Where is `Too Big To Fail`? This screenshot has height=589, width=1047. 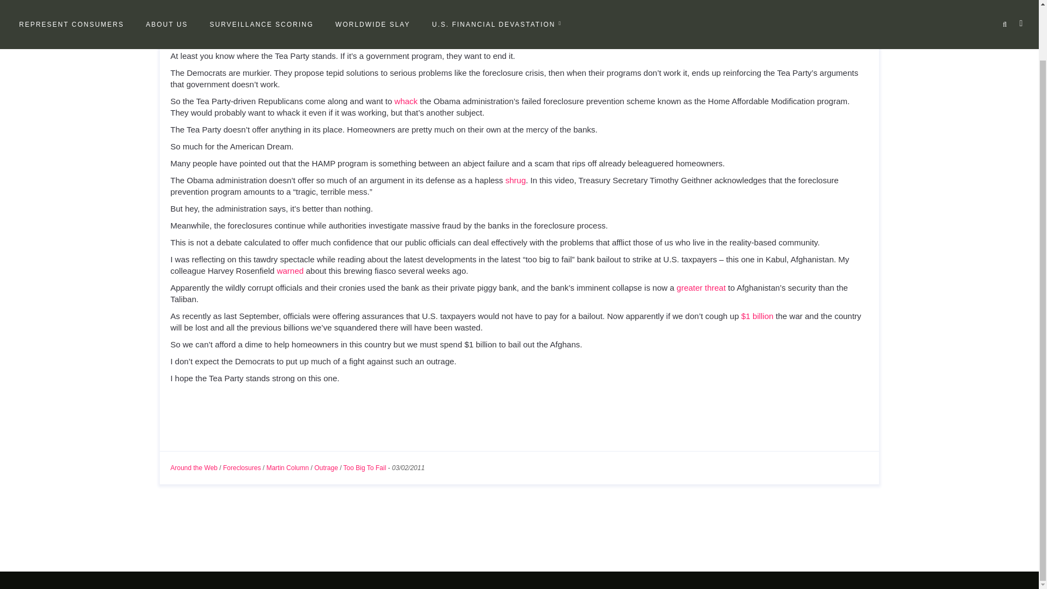
Too Big To Fail is located at coordinates (364, 468).